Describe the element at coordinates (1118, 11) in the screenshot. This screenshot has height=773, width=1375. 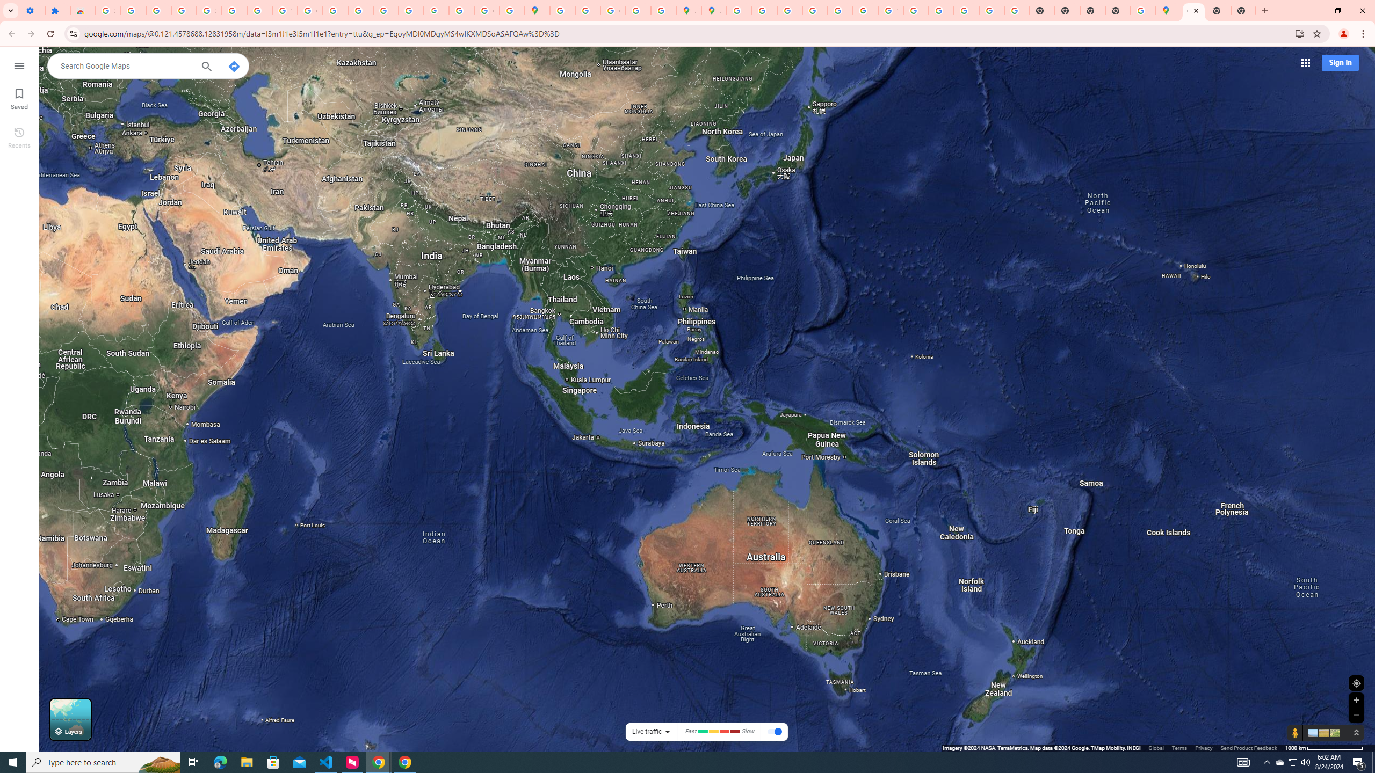
I see `New Tab` at that location.